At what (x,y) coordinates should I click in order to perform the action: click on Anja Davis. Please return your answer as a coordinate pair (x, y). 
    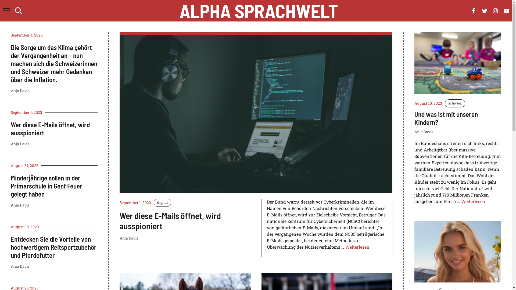
    Looking at the image, I should click on (20, 91).